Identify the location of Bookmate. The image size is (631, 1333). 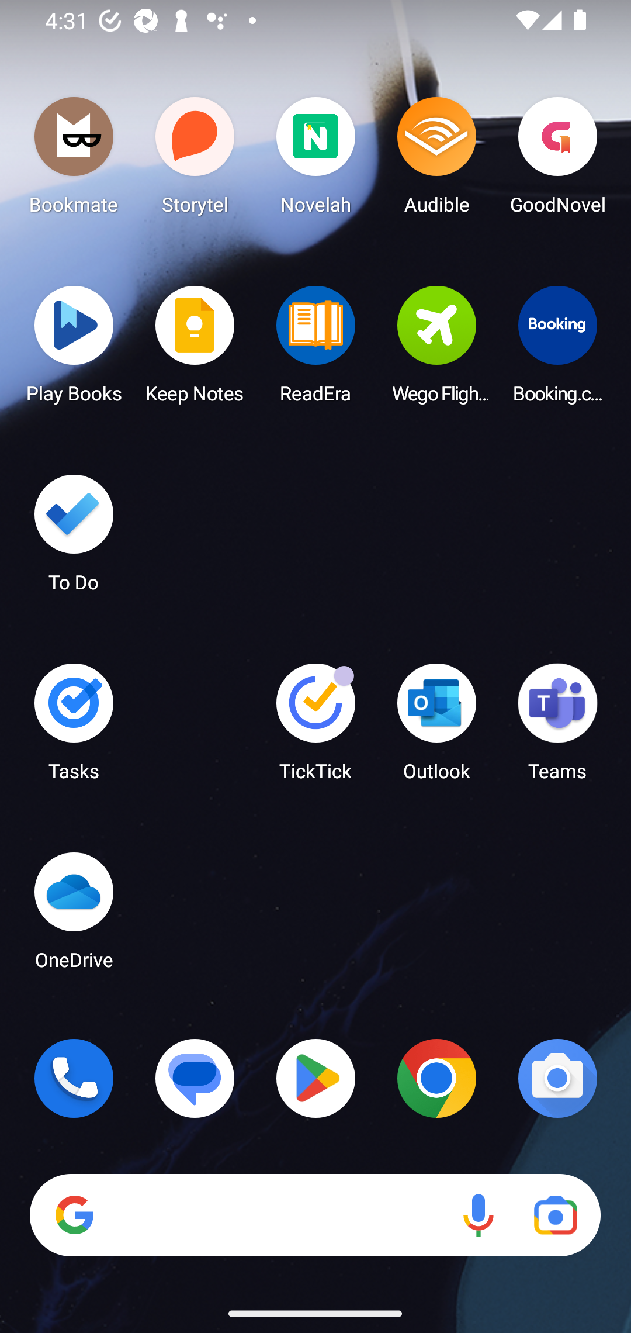
(74, 160).